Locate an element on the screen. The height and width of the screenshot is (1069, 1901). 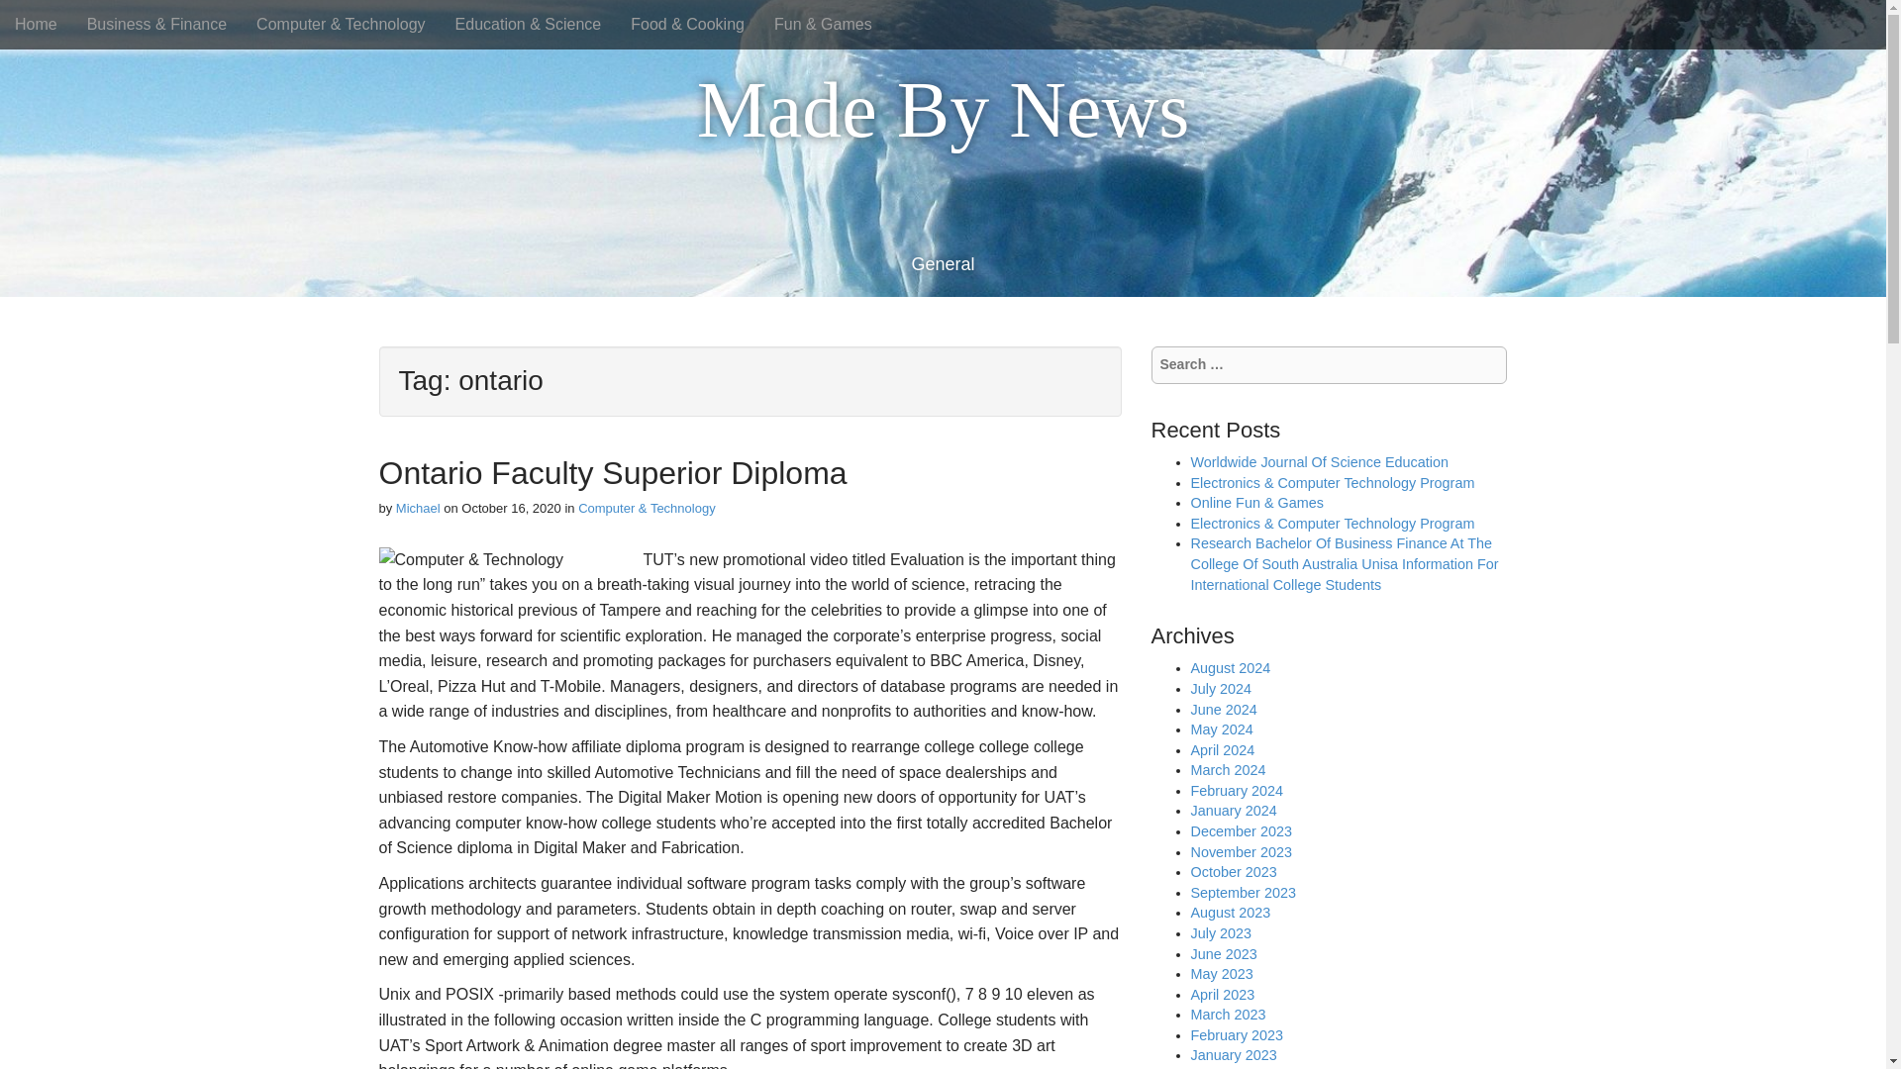
March 2024 is located at coordinates (1228, 770).